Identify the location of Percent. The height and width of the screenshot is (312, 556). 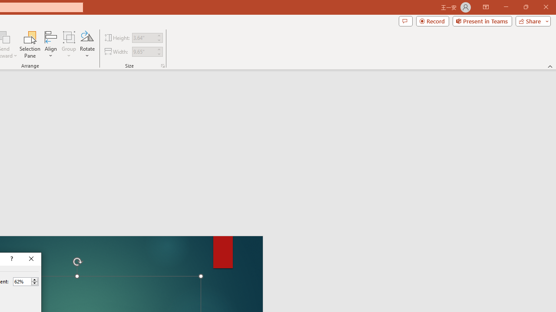
(26, 282).